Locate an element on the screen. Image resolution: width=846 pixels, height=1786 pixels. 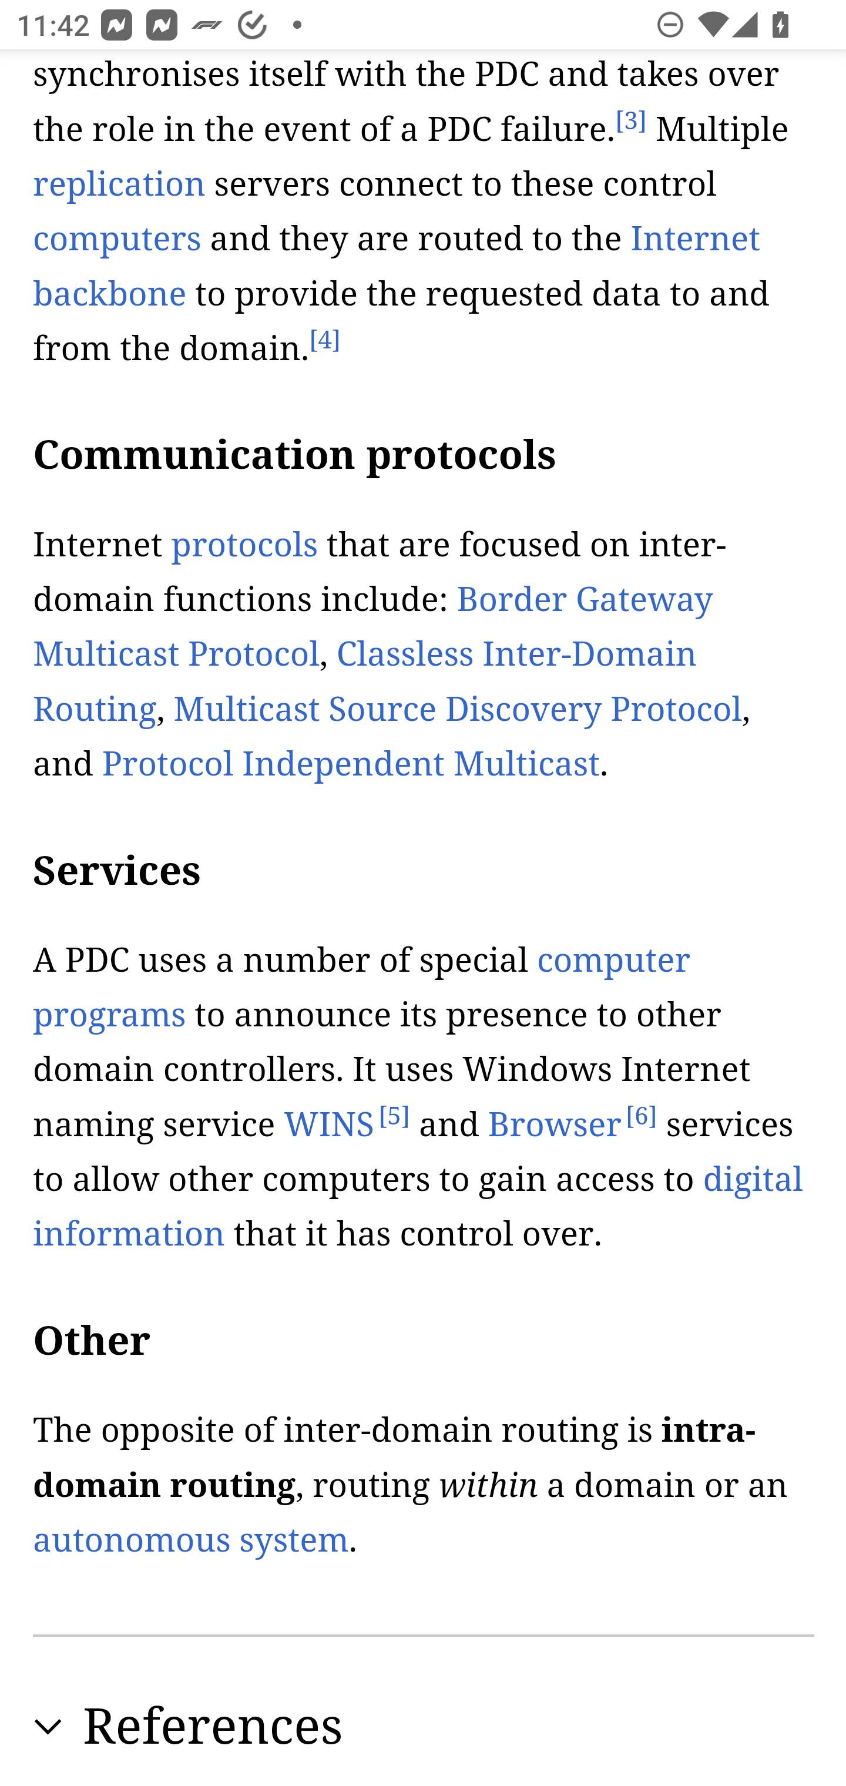
WINS is located at coordinates (329, 1126).